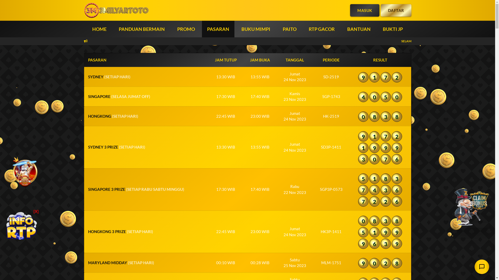  Describe the element at coordinates (322, 29) in the screenshot. I see `RTP GACOR` at that location.